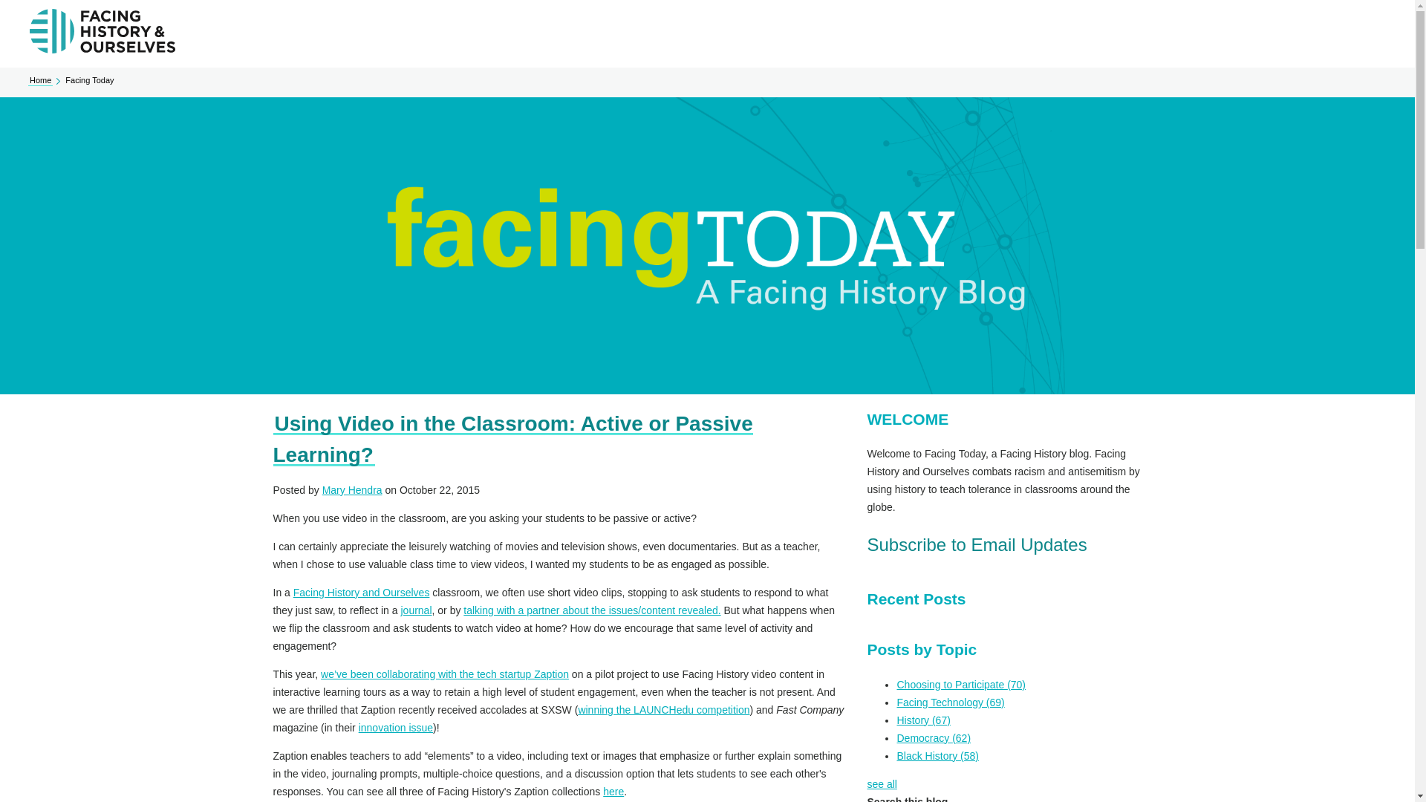 This screenshot has height=802, width=1426. I want to click on here, so click(613, 792).